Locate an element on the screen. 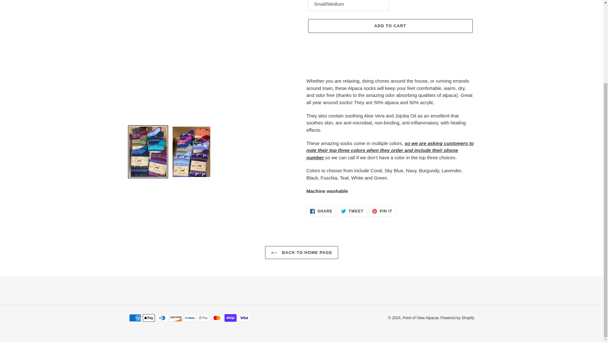 The width and height of the screenshot is (608, 342). ADD TO CART is located at coordinates (421, 318).